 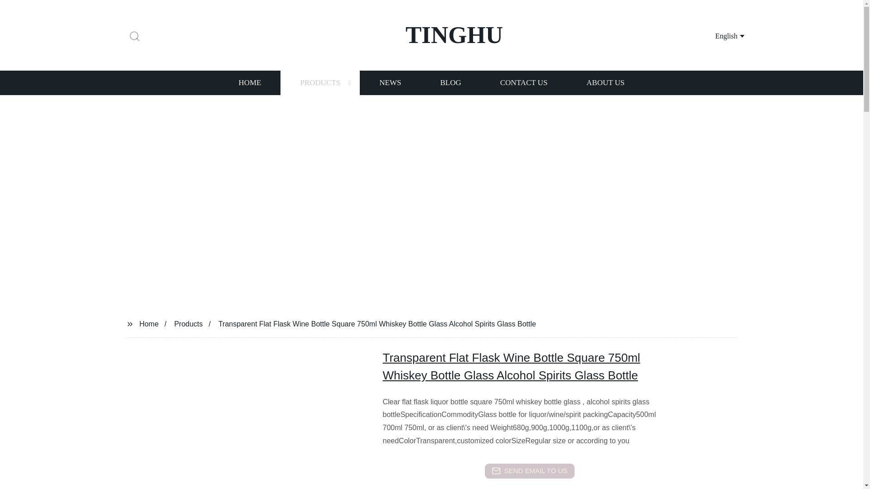 What do you see at coordinates (390, 82) in the screenshot?
I see `NEWS` at bounding box center [390, 82].